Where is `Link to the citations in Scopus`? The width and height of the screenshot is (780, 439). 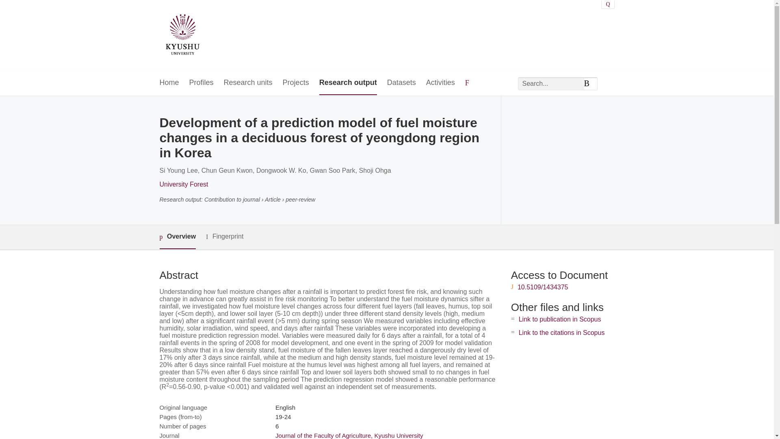
Link to the citations in Scopus is located at coordinates (561, 333).